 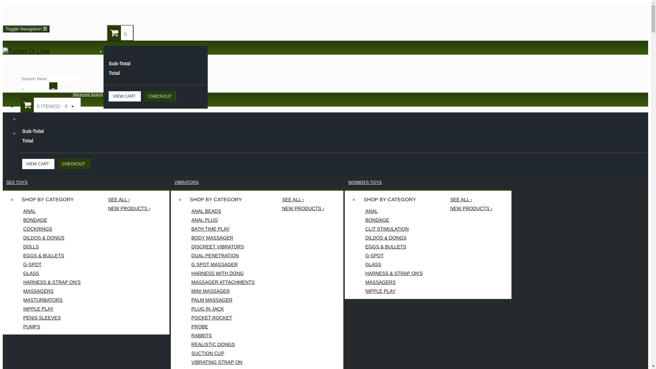 What do you see at coordinates (17, 182) in the screenshot?
I see `SEX TOYS` at bounding box center [17, 182].